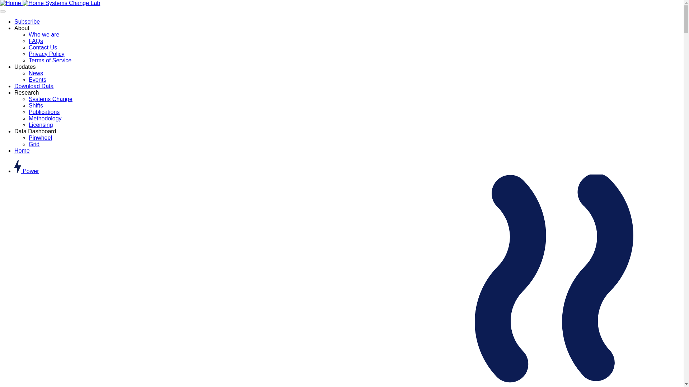  Describe the element at coordinates (36, 41) in the screenshot. I see `FAQs` at that location.